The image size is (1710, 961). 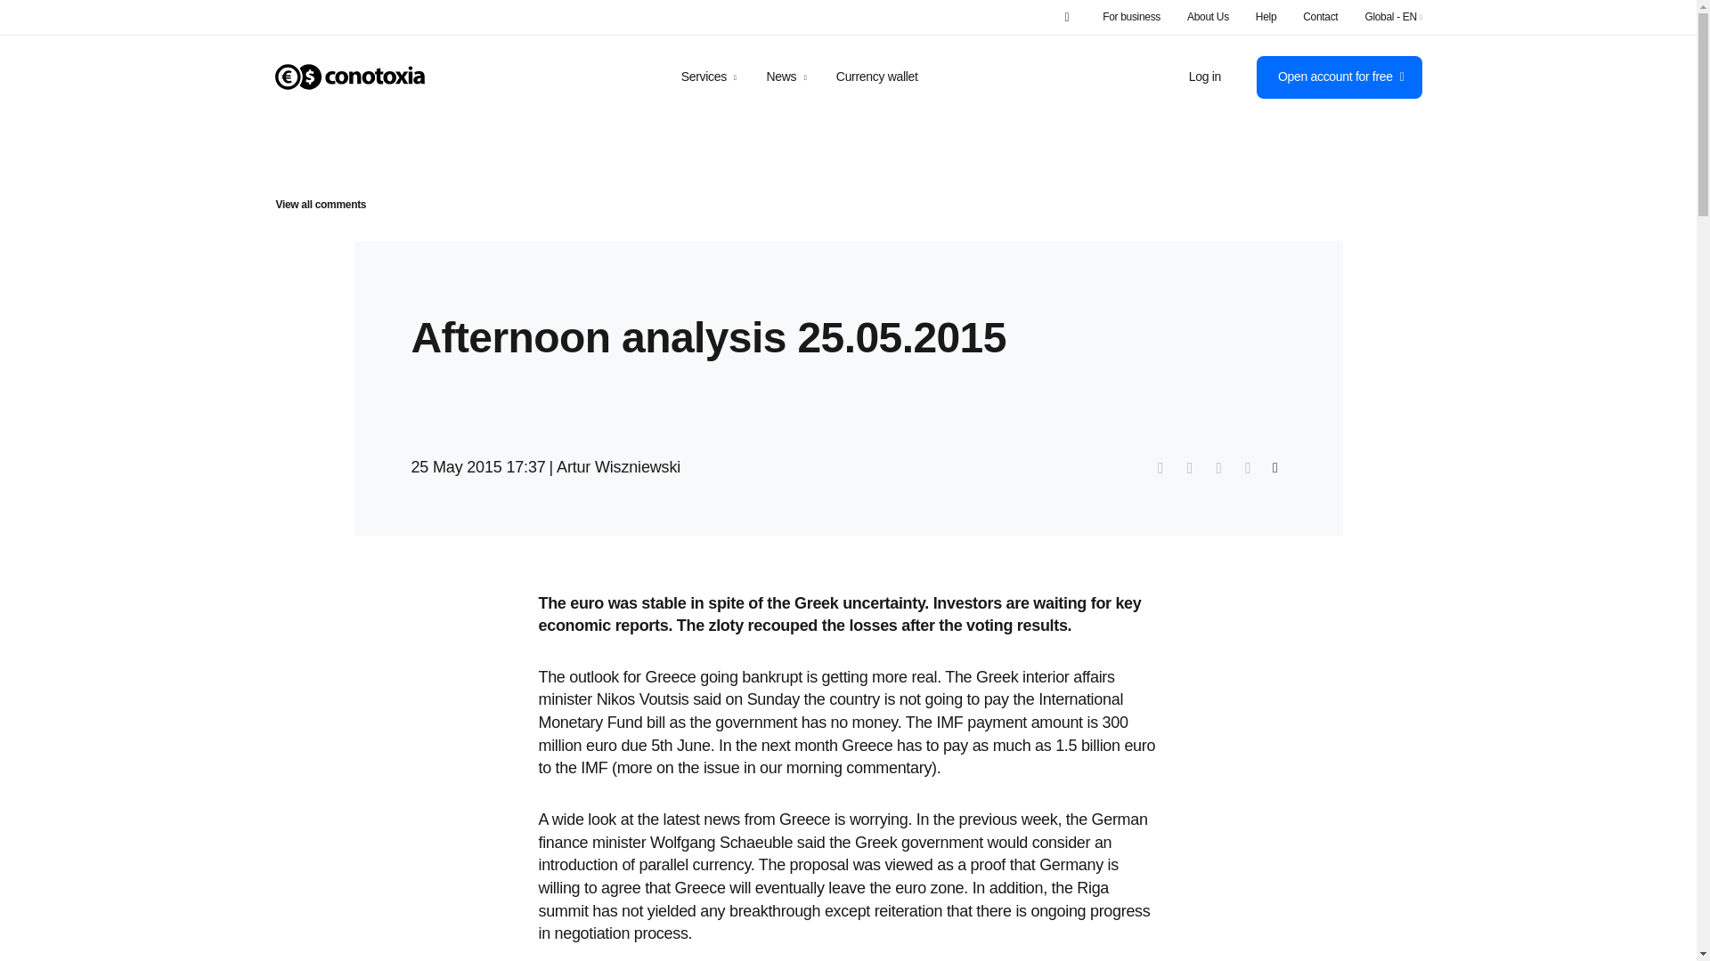 I want to click on Currency wallet, so click(x=876, y=76).